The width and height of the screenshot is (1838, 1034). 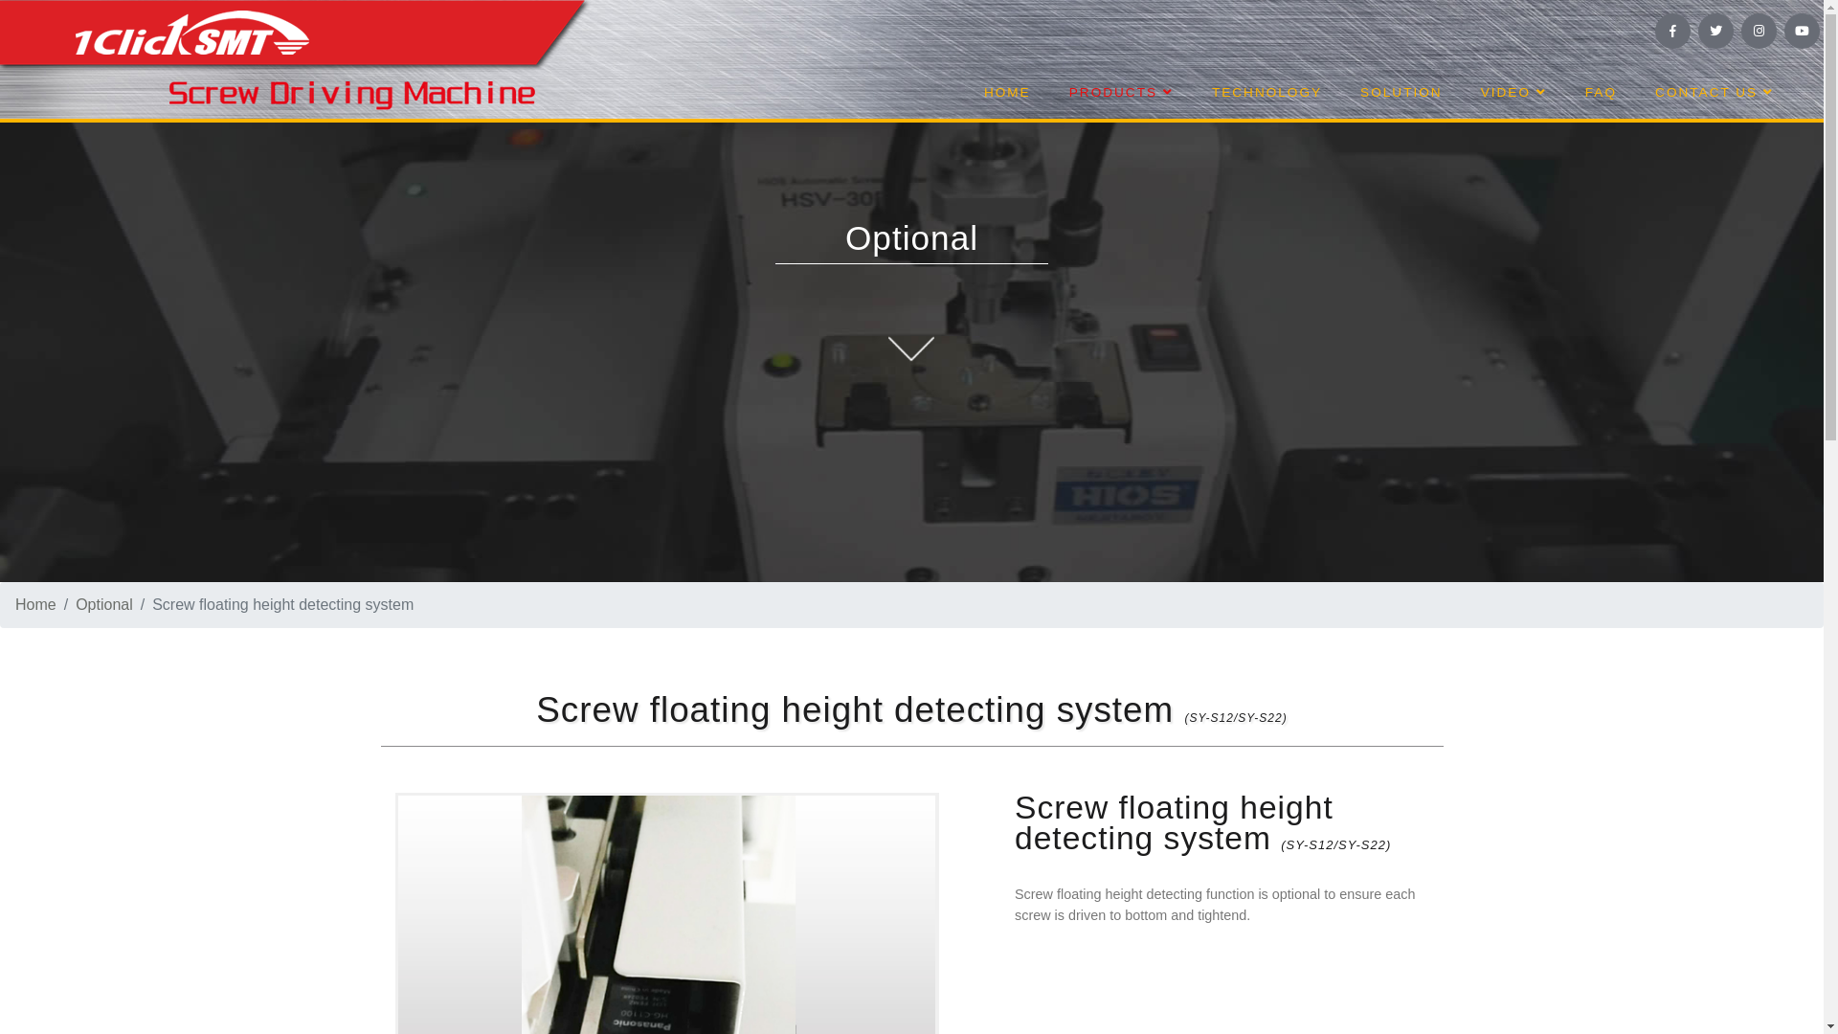 I want to click on FAQ, so click(x=1601, y=94).